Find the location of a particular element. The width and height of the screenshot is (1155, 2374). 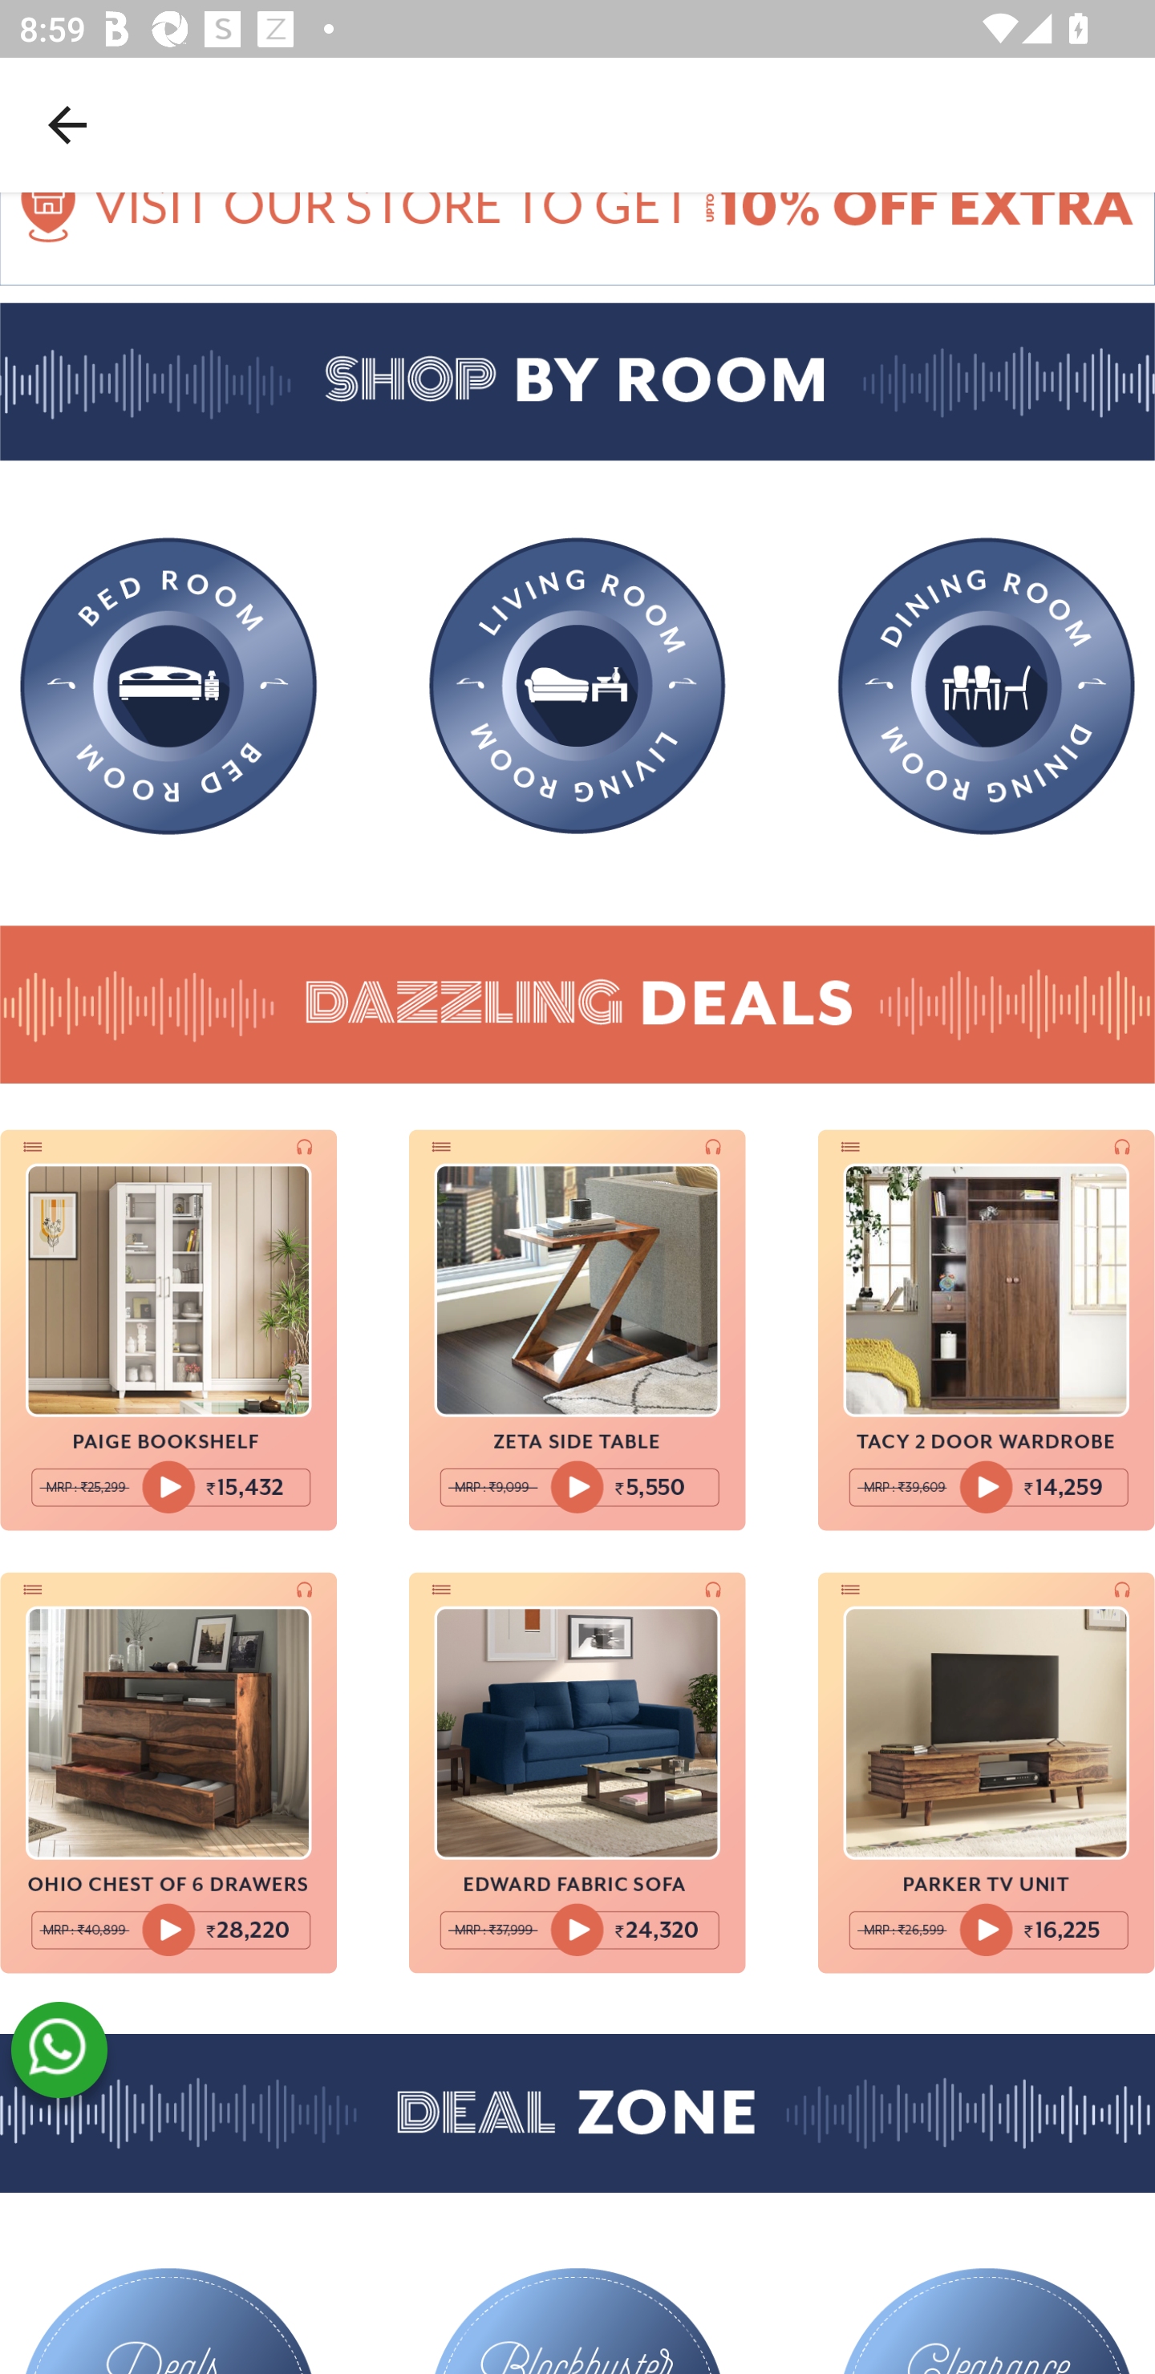

Bed-room is located at coordinates (168, 688).